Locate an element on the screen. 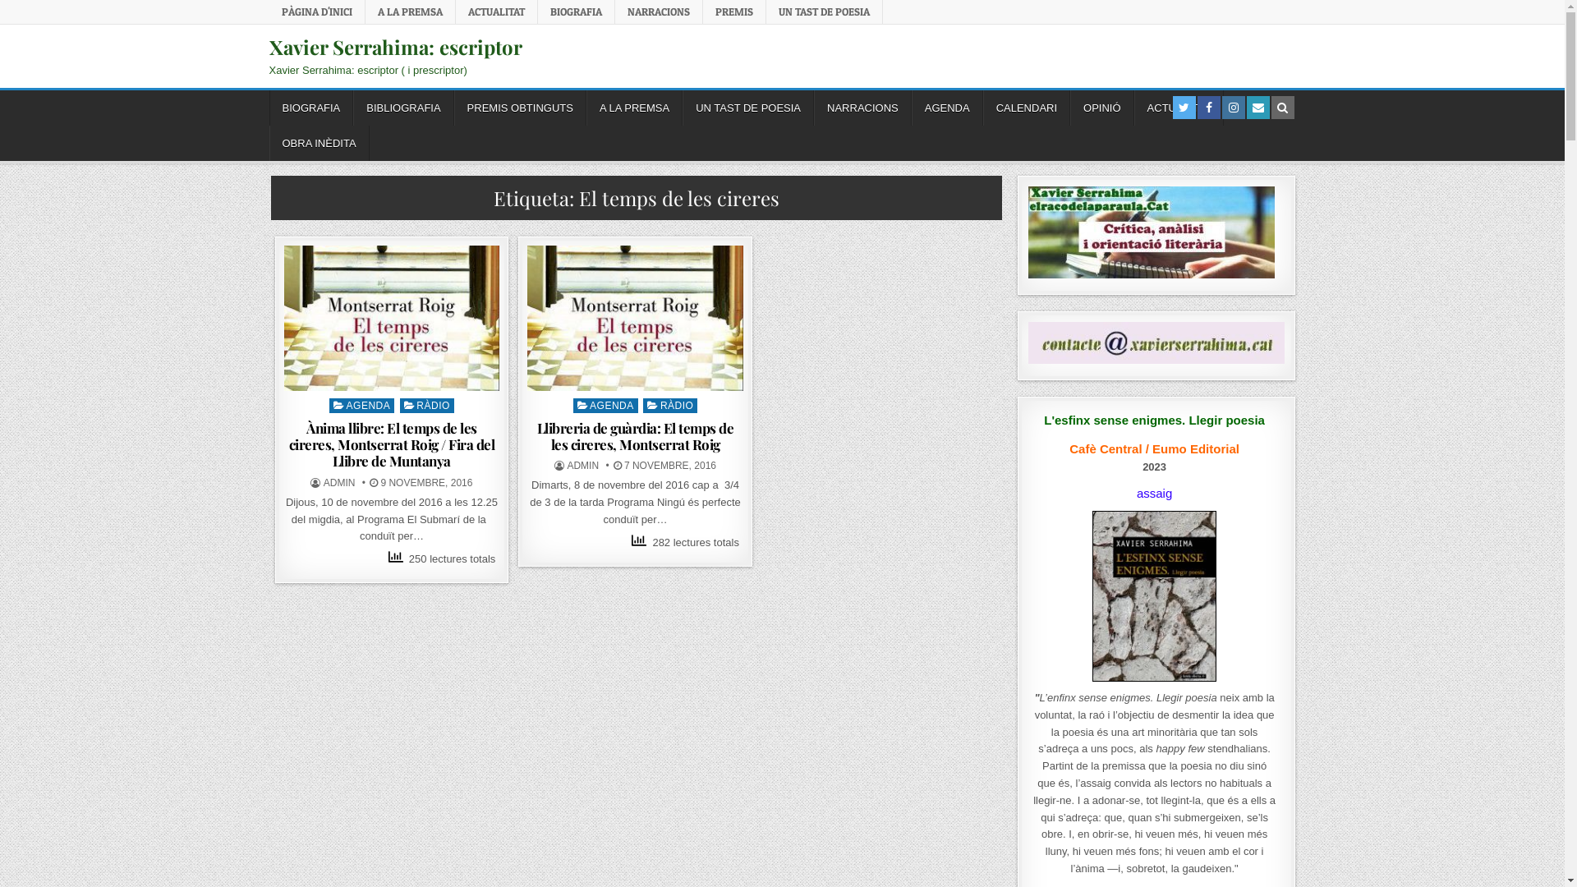  NARRACIONS is located at coordinates (659, 11).